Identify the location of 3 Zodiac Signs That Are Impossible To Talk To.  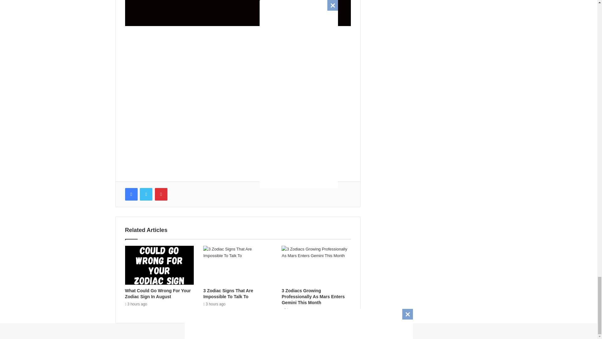
(228, 293).